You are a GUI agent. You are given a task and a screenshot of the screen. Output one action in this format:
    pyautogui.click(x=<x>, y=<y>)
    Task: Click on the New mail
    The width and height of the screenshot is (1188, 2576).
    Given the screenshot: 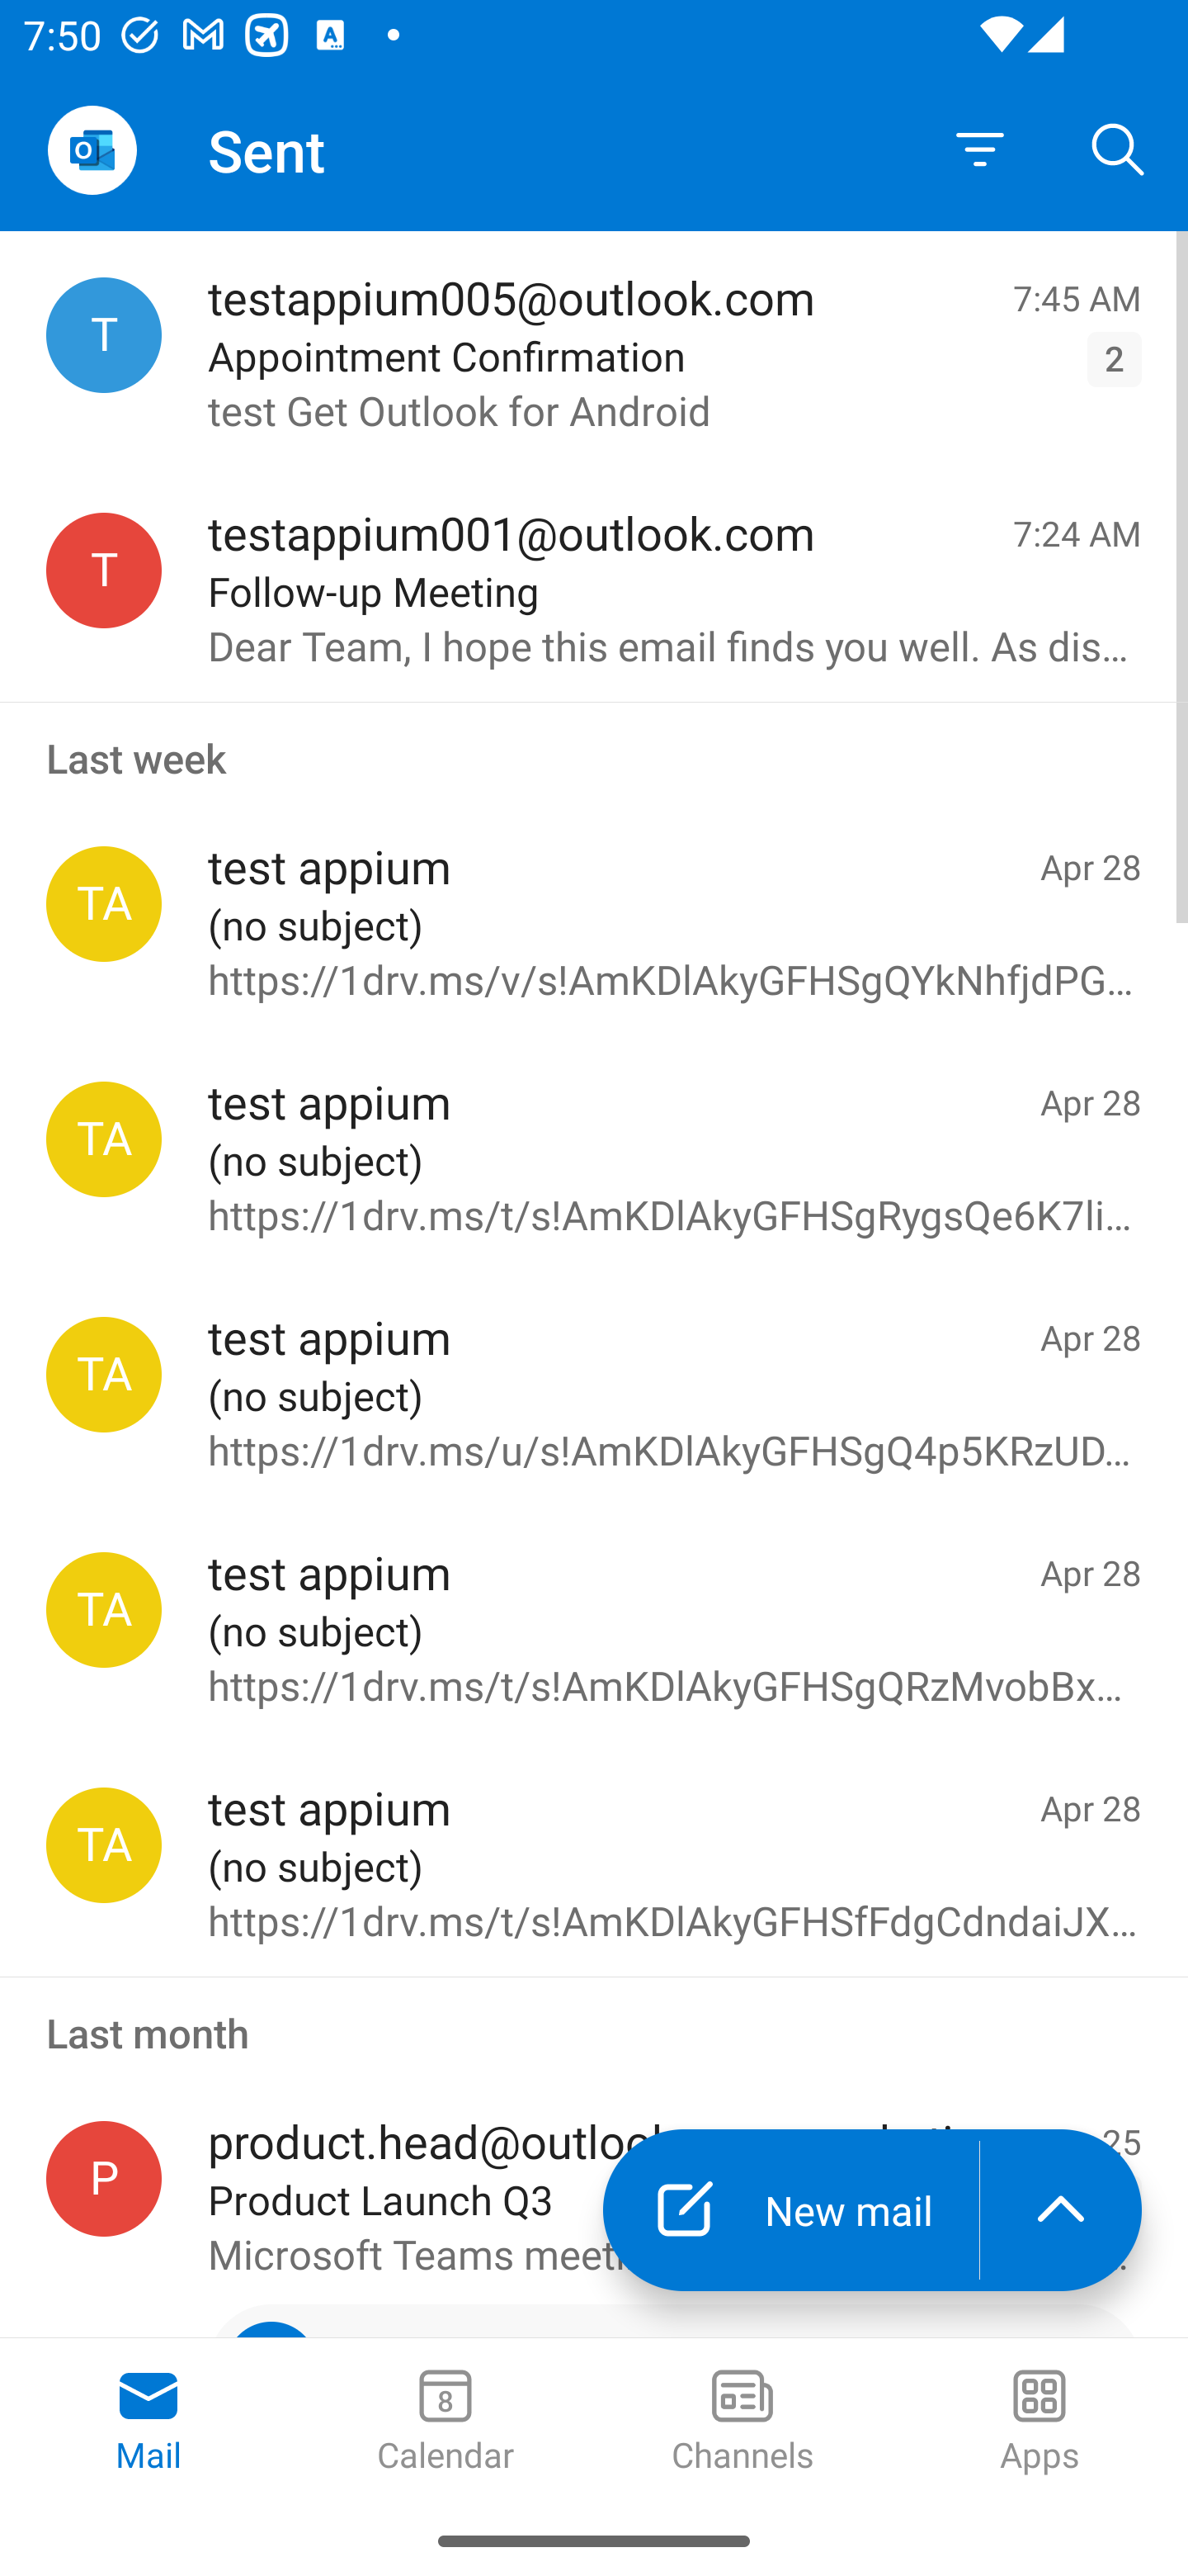 What is the action you would take?
    pyautogui.click(x=790, y=2209)
    